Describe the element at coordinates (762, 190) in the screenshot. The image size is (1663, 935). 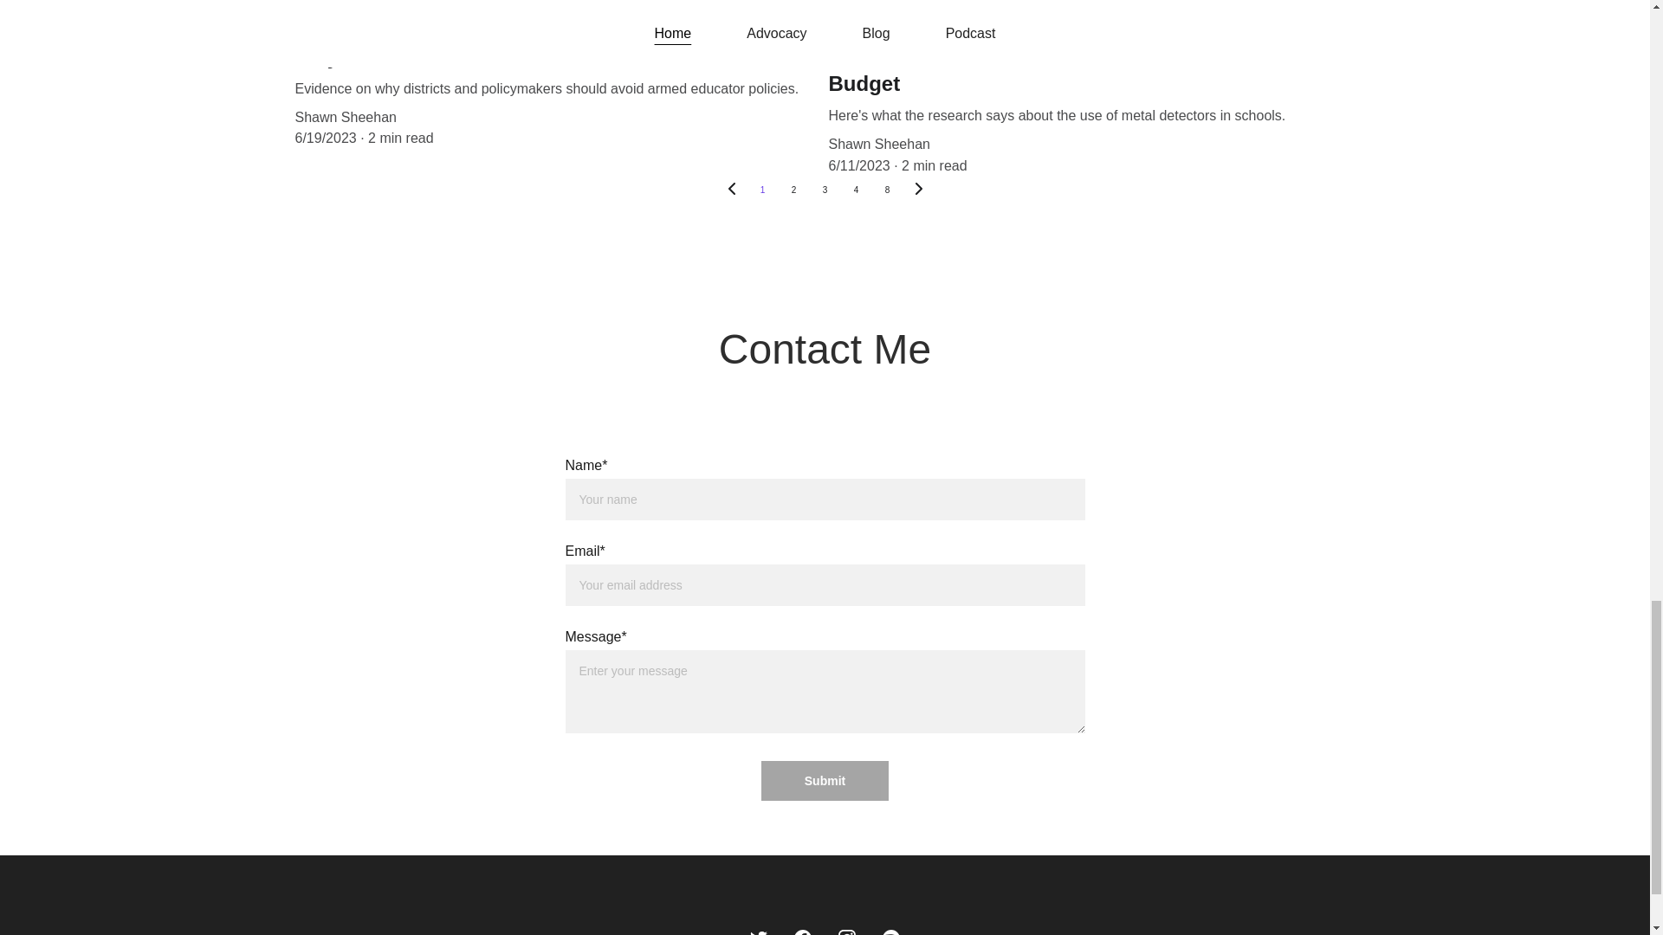
I see `1` at that location.